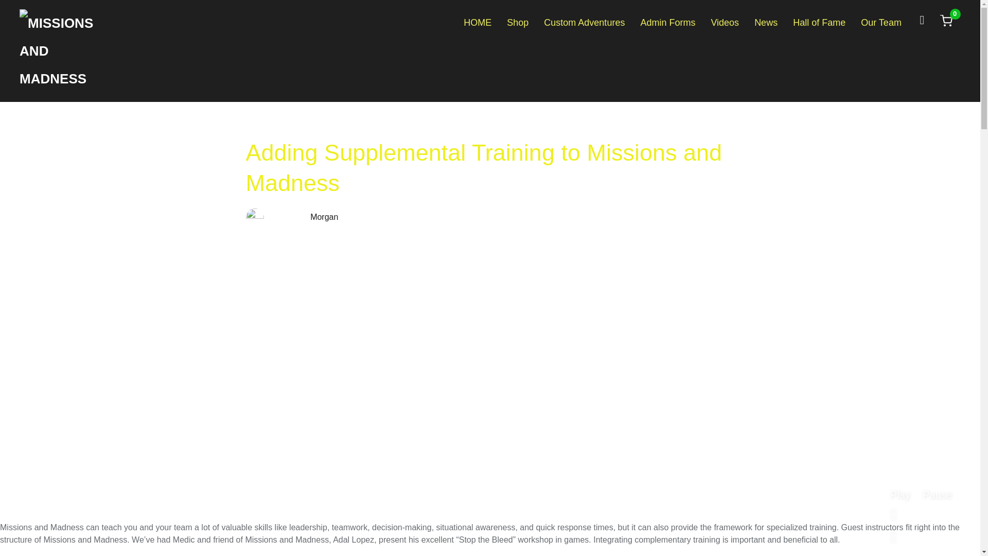 The height and width of the screenshot is (556, 988). What do you see at coordinates (10, 10) in the screenshot?
I see `Search` at bounding box center [10, 10].